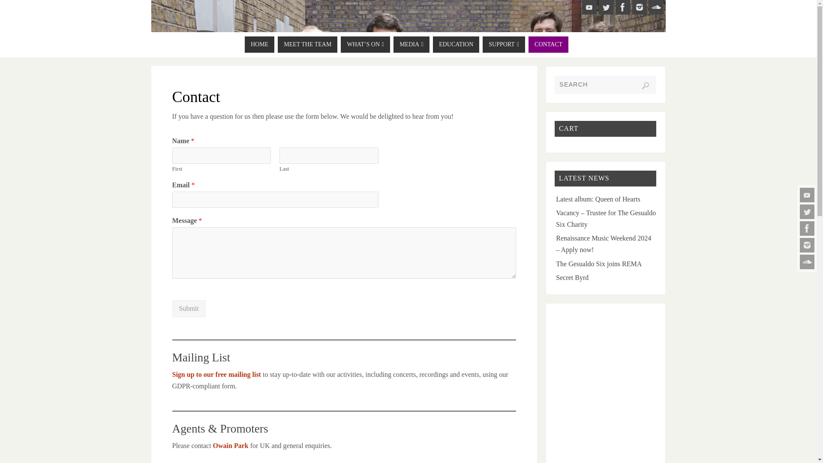 The height and width of the screenshot is (463, 823). Describe the element at coordinates (807, 245) in the screenshot. I see `Instagram` at that location.